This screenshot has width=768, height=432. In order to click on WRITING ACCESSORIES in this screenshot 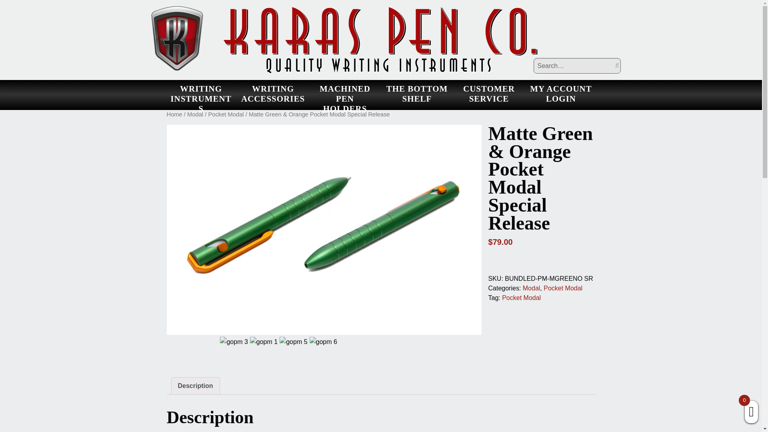, I will do `click(272, 94)`.